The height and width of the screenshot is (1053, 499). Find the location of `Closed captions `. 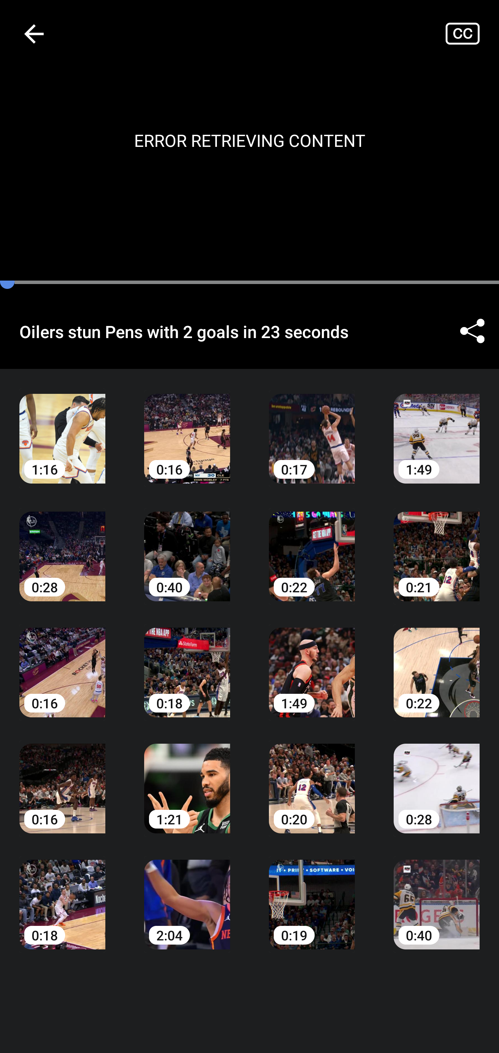

Closed captions  is located at coordinates (472, 33).